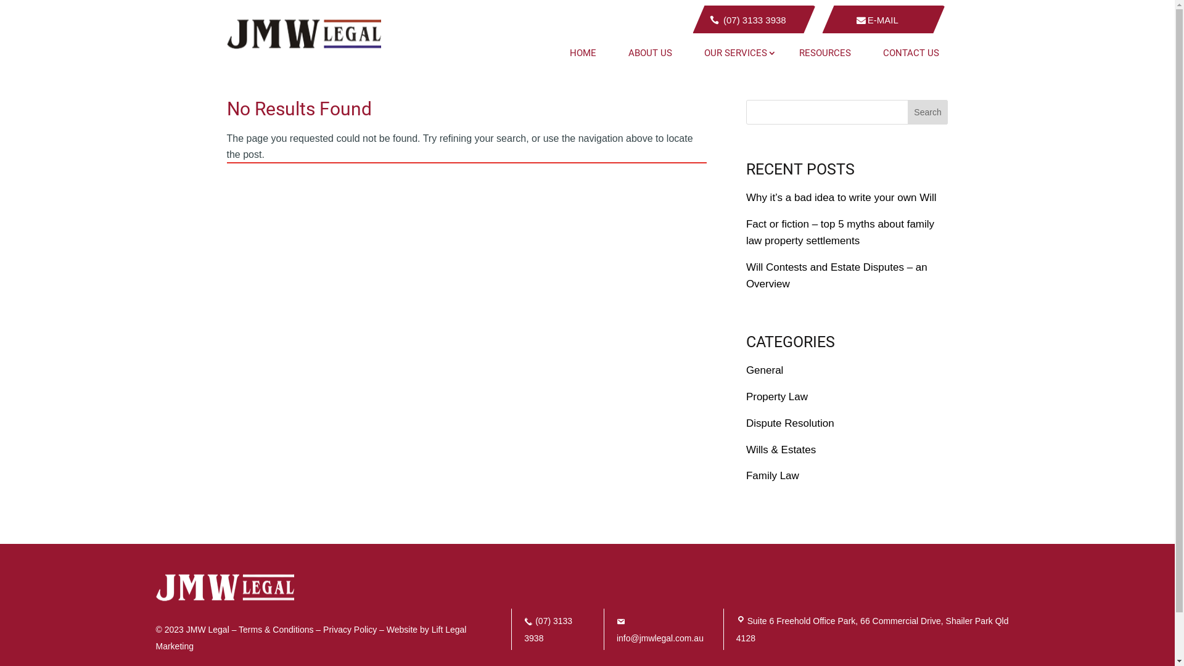  I want to click on Family Law, so click(773, 476).